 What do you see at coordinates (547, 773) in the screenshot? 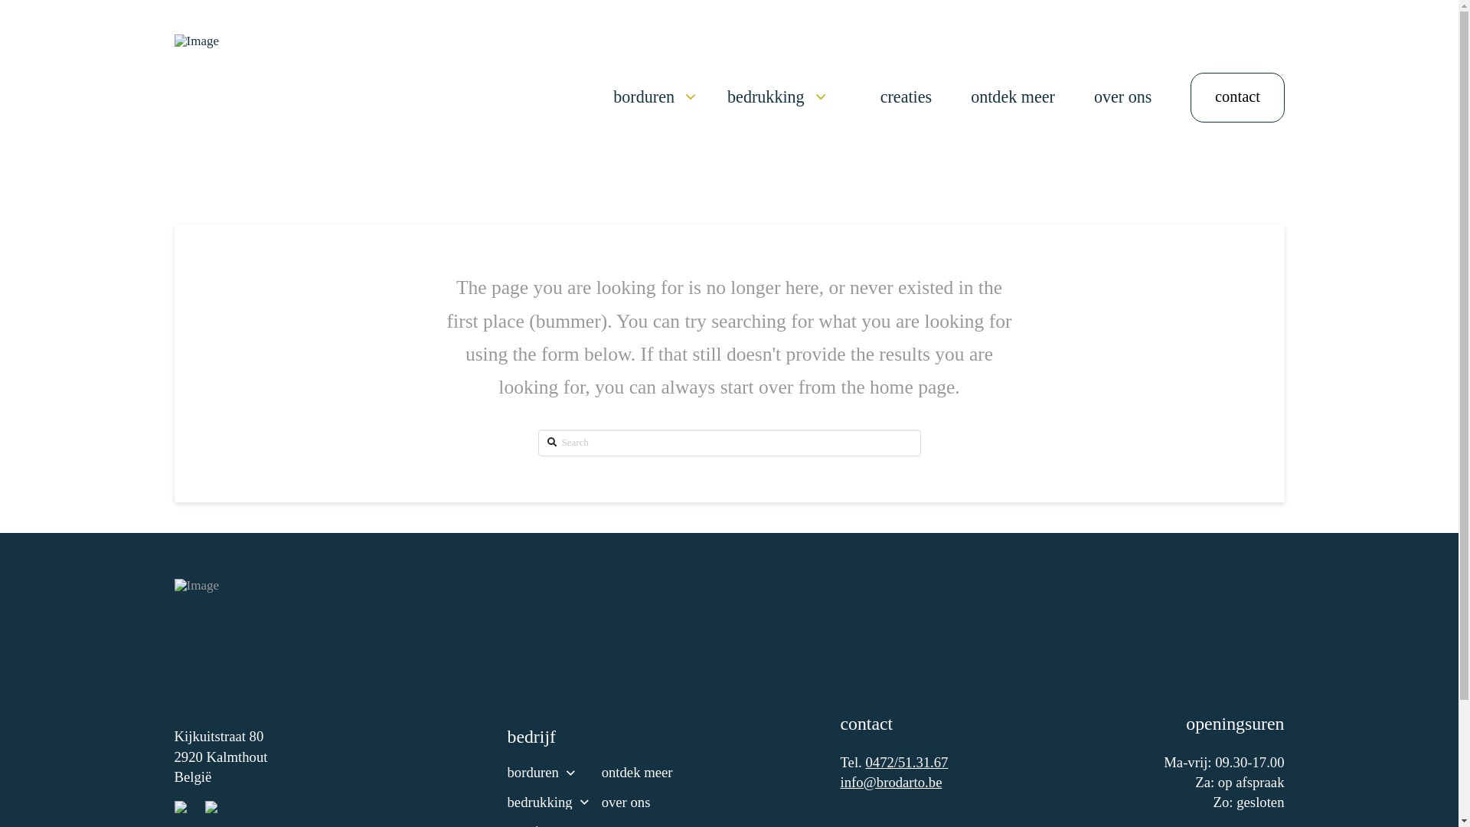
I see `borduren` at bounding box center [547, 773].